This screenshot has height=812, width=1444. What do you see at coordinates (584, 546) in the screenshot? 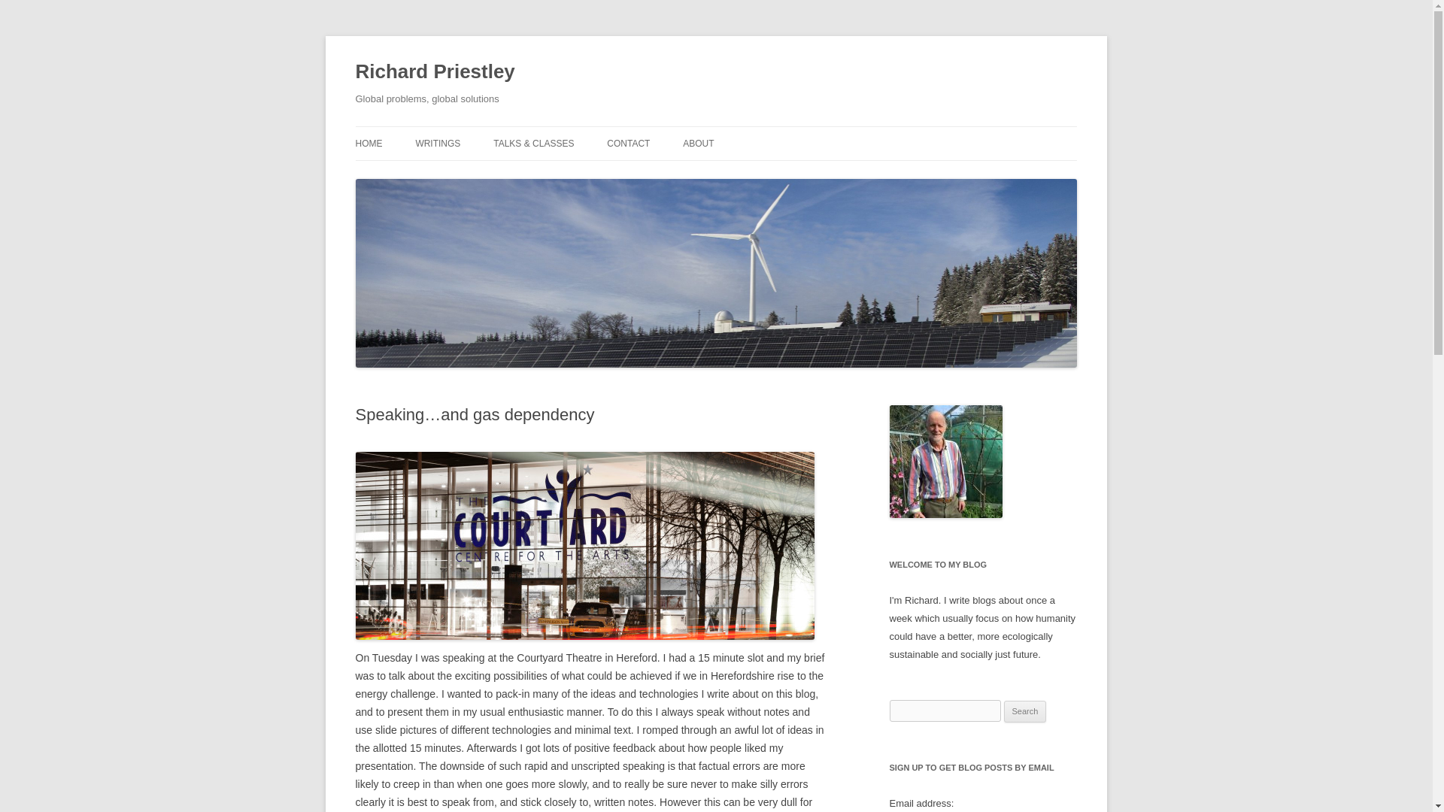
I see `CourtyardatNight` at bounding box center [584, 546].